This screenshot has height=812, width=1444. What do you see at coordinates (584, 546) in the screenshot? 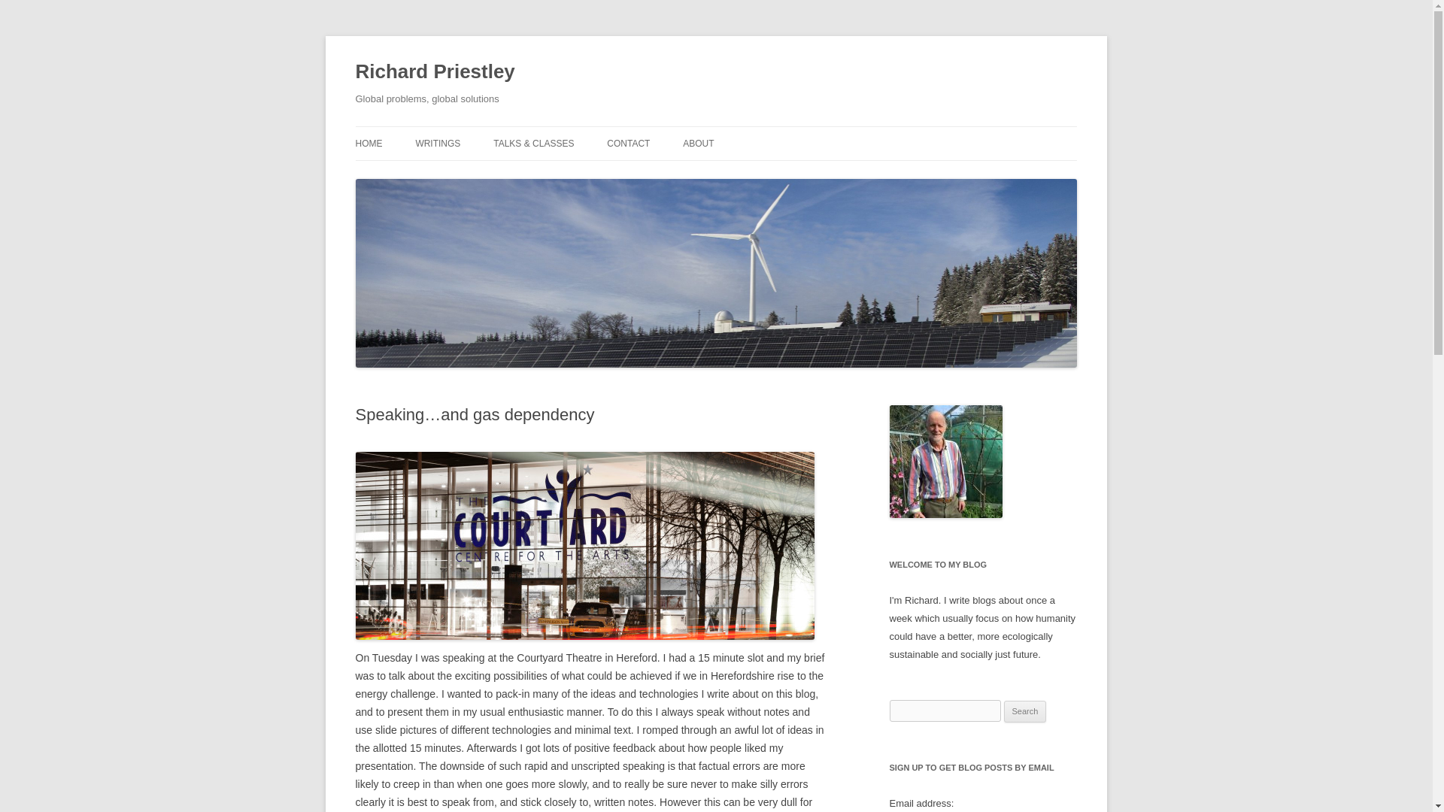
I see `CourtyardatNight` at bounding box center [584, 546].